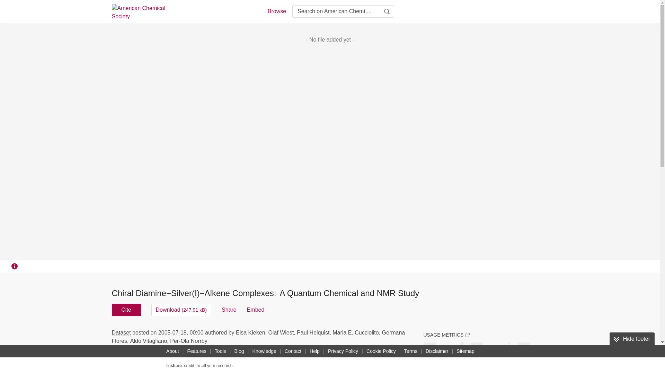 The height and width of the screenshot is (374, 665). I want to click on Hide footer, so click(632, 339).